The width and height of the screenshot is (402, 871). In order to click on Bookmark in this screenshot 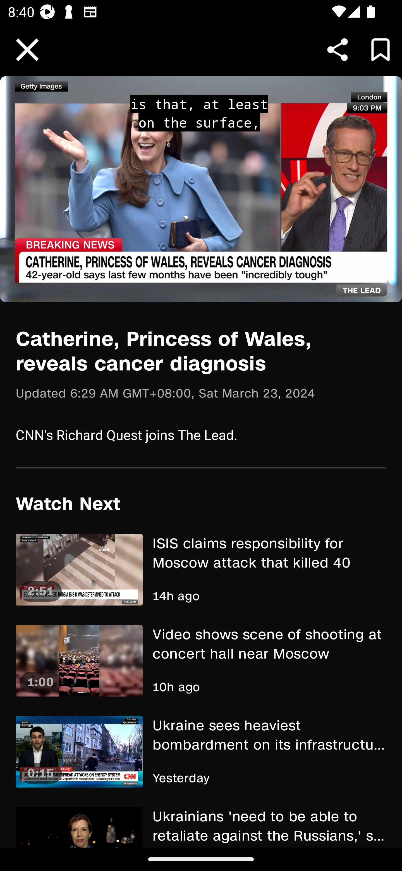, I will do `click(380, 49)`.